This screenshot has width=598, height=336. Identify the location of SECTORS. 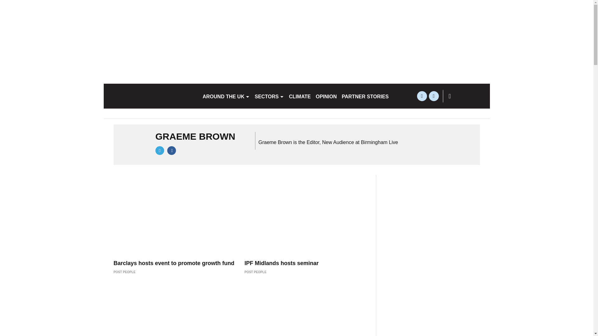
(269, 96).